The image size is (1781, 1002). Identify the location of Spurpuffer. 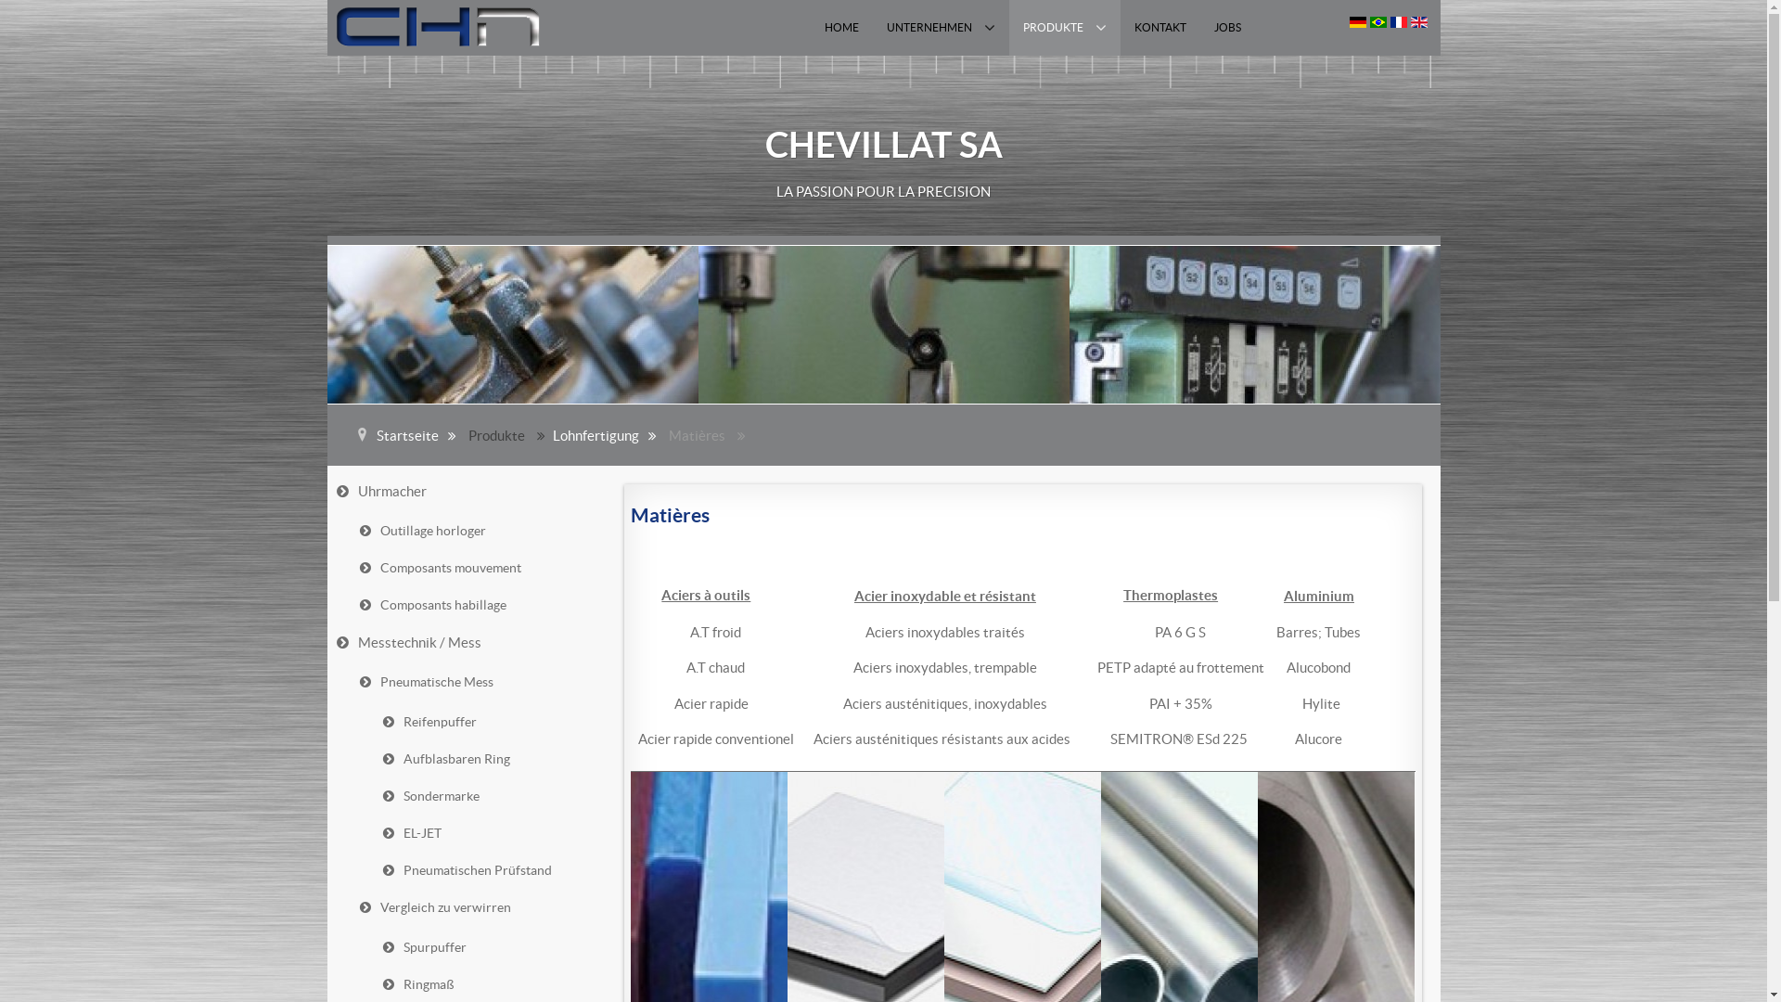
(490, 948).